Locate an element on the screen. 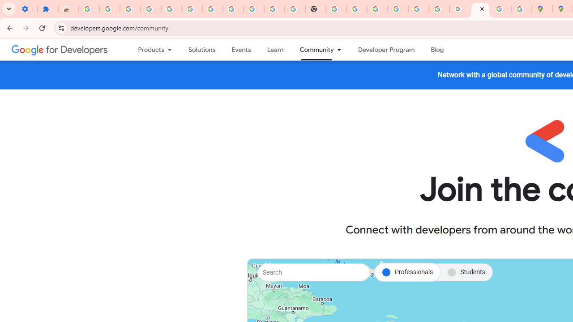  Back is located at coordinates (9, 28).